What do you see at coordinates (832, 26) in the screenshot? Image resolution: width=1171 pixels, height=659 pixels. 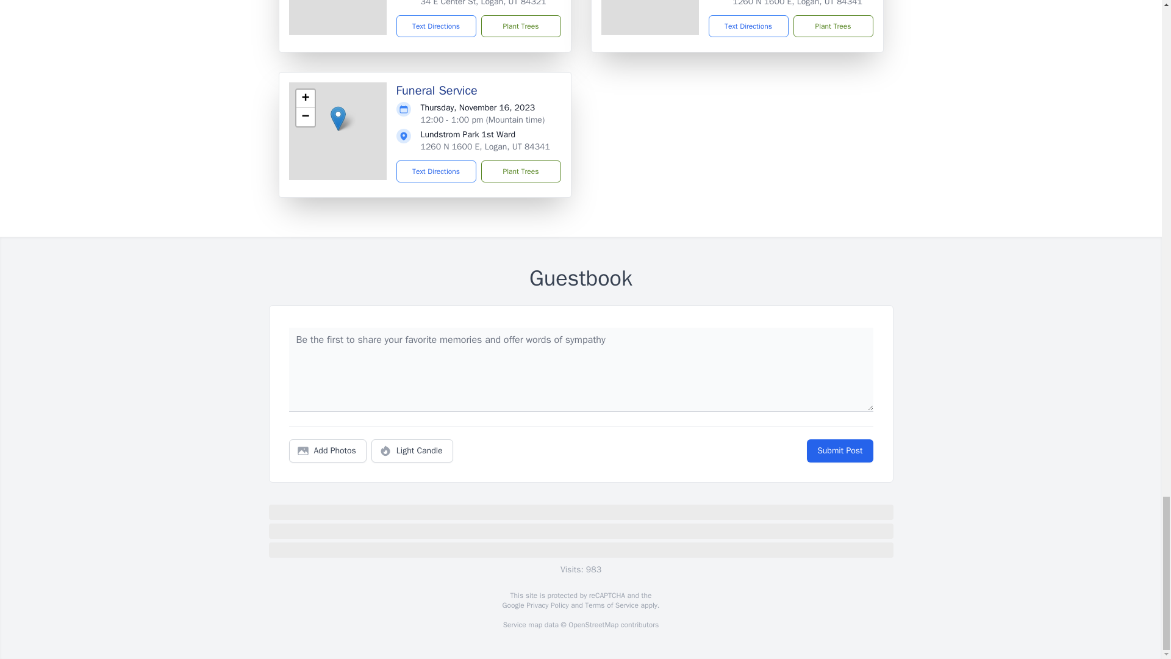 I see `Plant Trees` at bounding box center [832, 26].